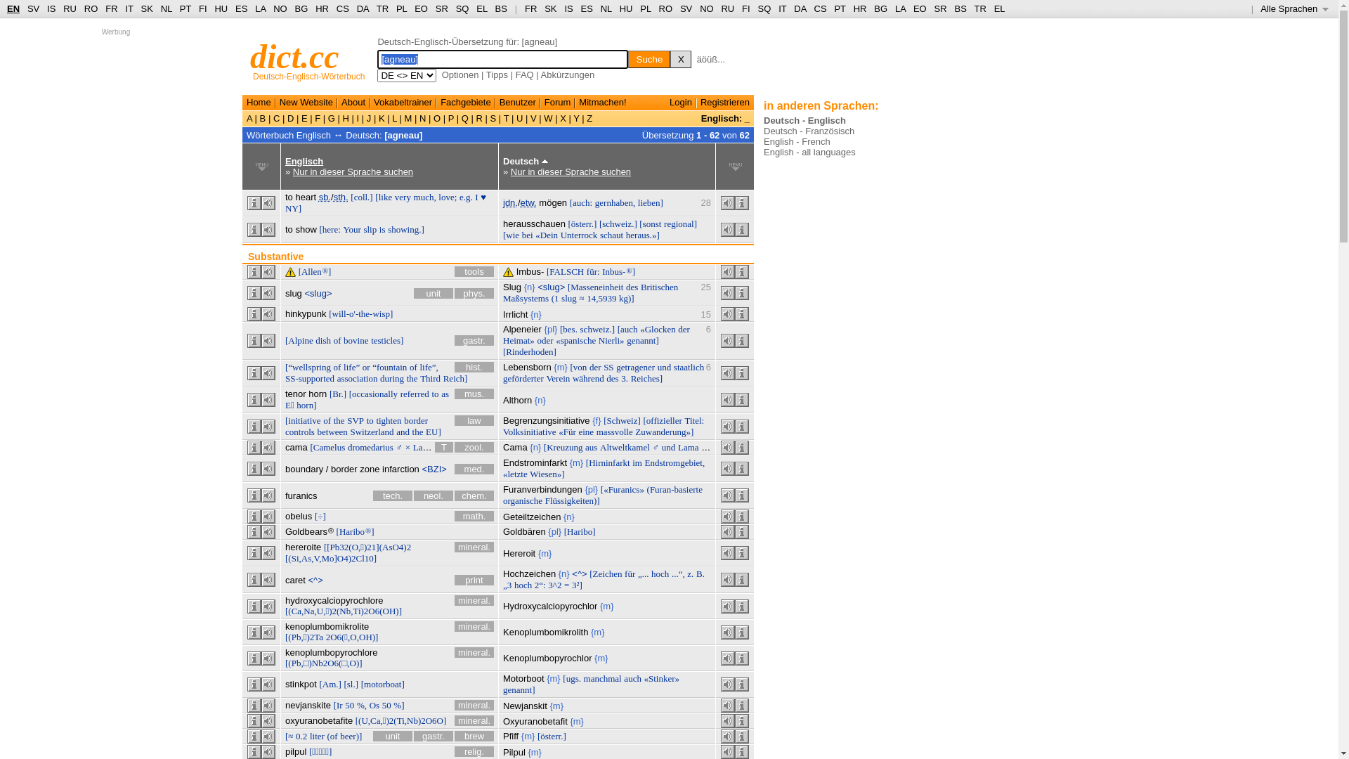 The height and width of the screenshot is (759, 1349). I want to click on kenoplumbopyrochlore, so click(332, 652).